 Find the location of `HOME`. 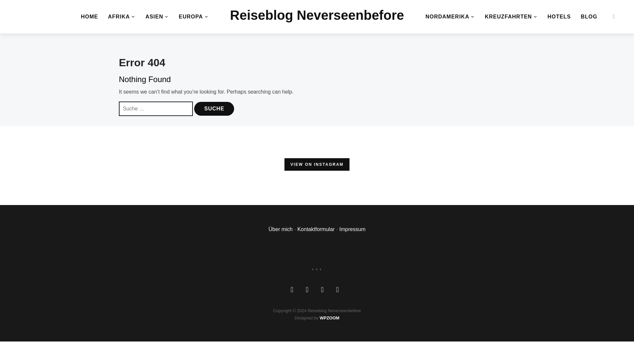

HOME is located at coordinates (89, 16).